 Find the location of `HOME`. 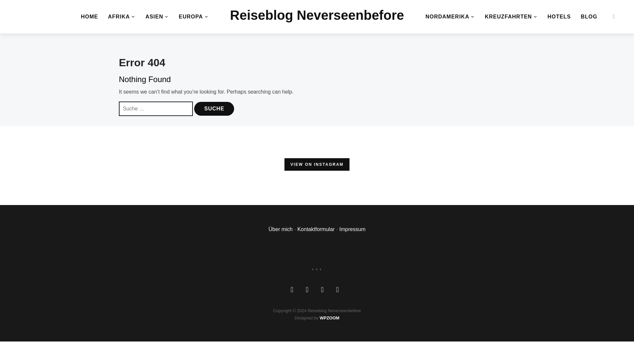

HOME is located at coordinates (89, 16).